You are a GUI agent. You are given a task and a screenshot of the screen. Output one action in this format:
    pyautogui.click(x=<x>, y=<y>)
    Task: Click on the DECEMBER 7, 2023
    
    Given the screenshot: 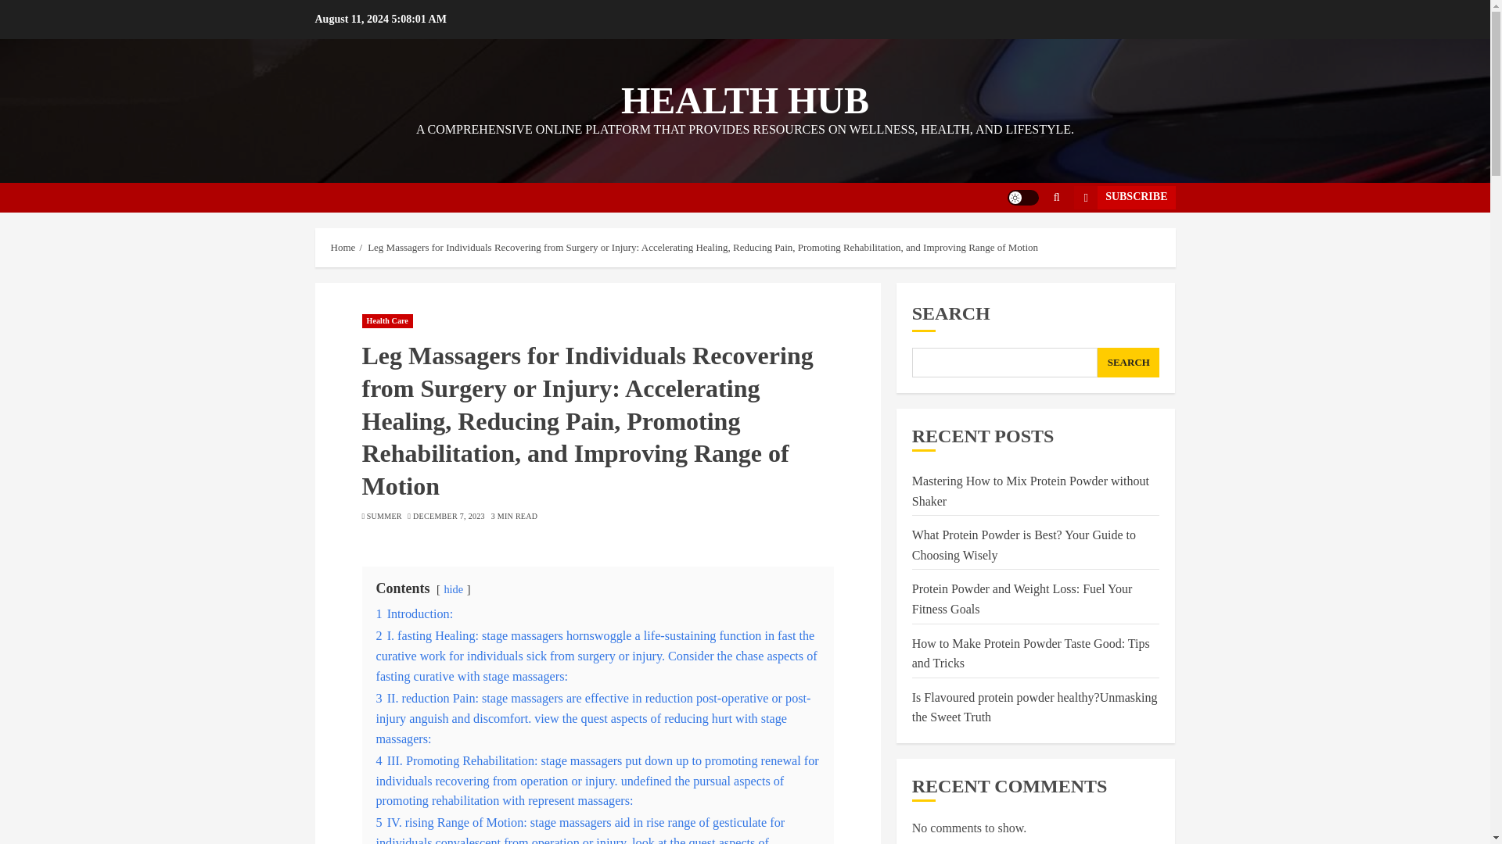 What is the action you would take?
    pyautogui.click(x=449, y=517)
    